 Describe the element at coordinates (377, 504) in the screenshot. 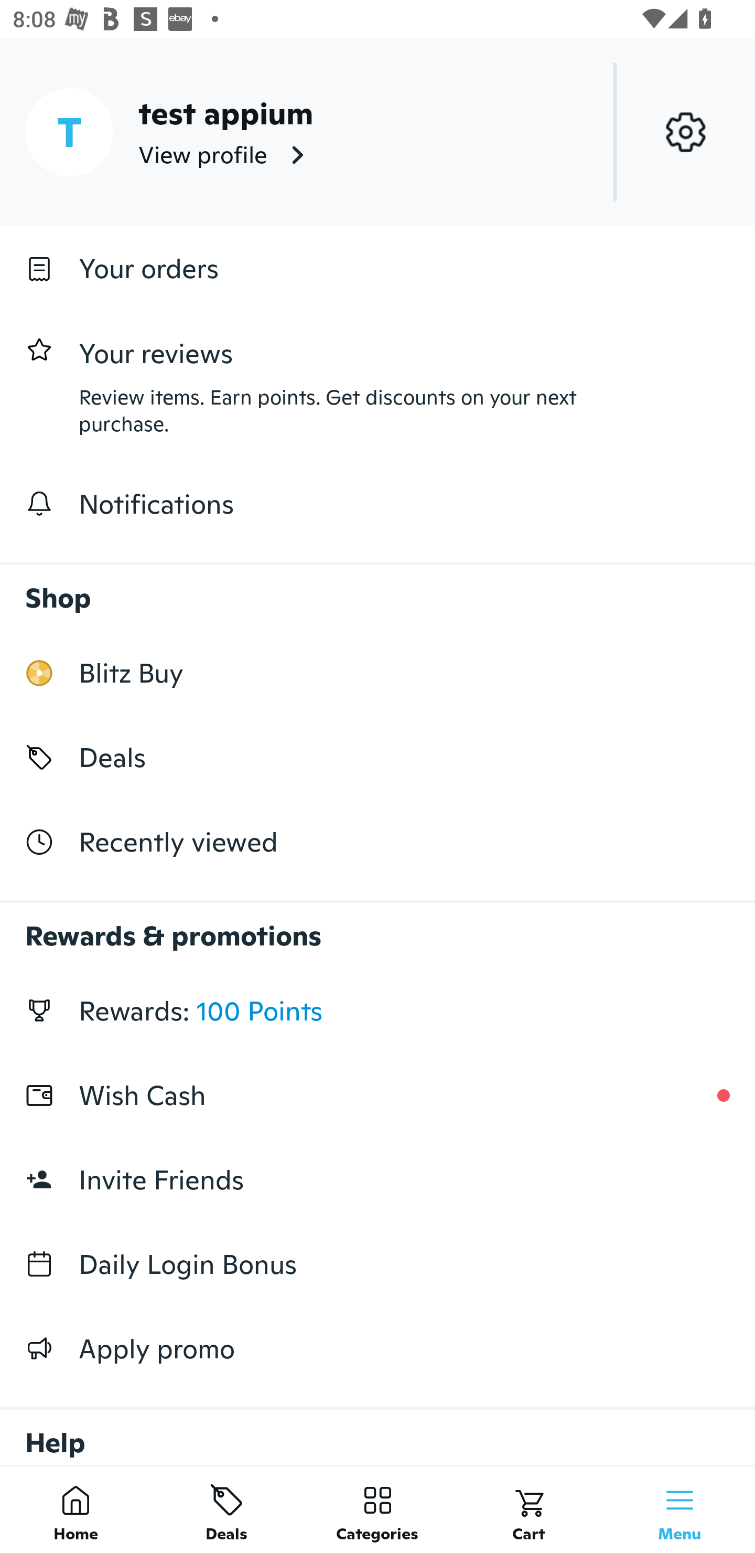

I see `Notifications` at that location.